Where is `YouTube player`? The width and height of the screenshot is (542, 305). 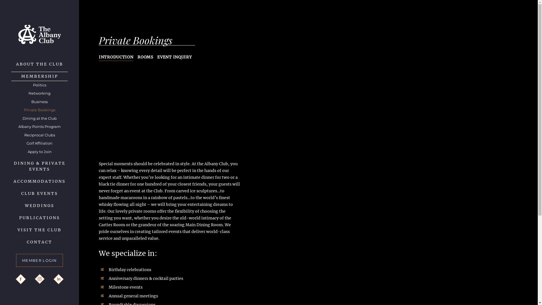
YouTube player is located at coordinates (169, 112).